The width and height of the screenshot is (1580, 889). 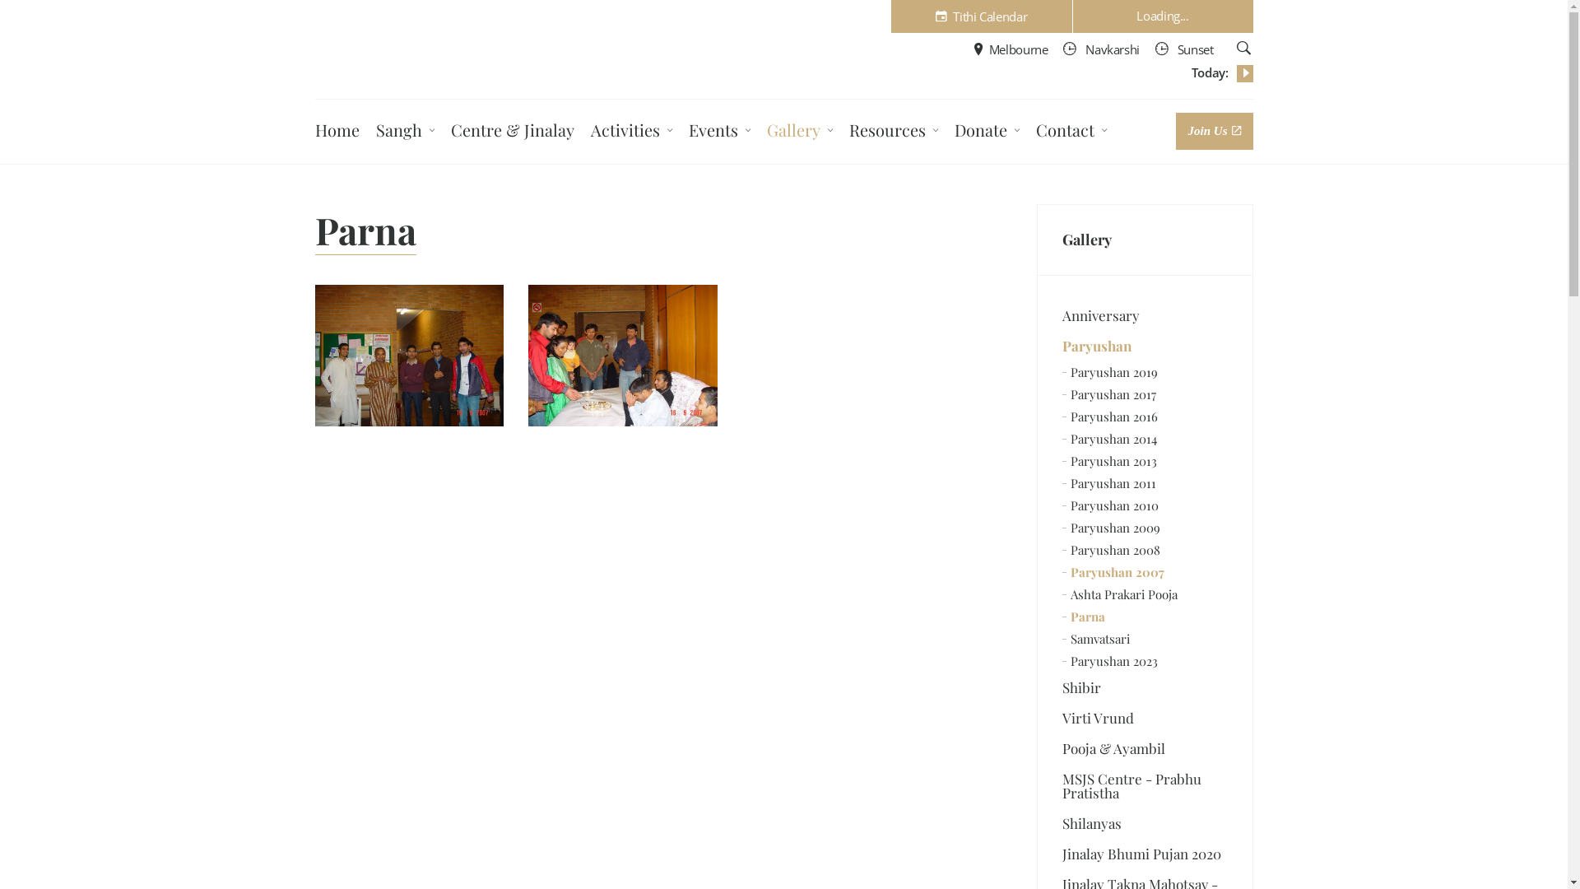 What do you see at coordinates (1145, 484) in the screenshot?
I see `Paryushan 2011` at bounding box center [1145, 484].